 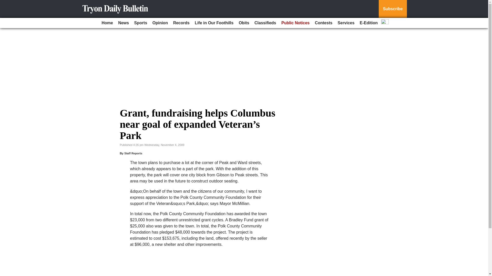 I want to click on Public Notices, so click(x=295, y=23).